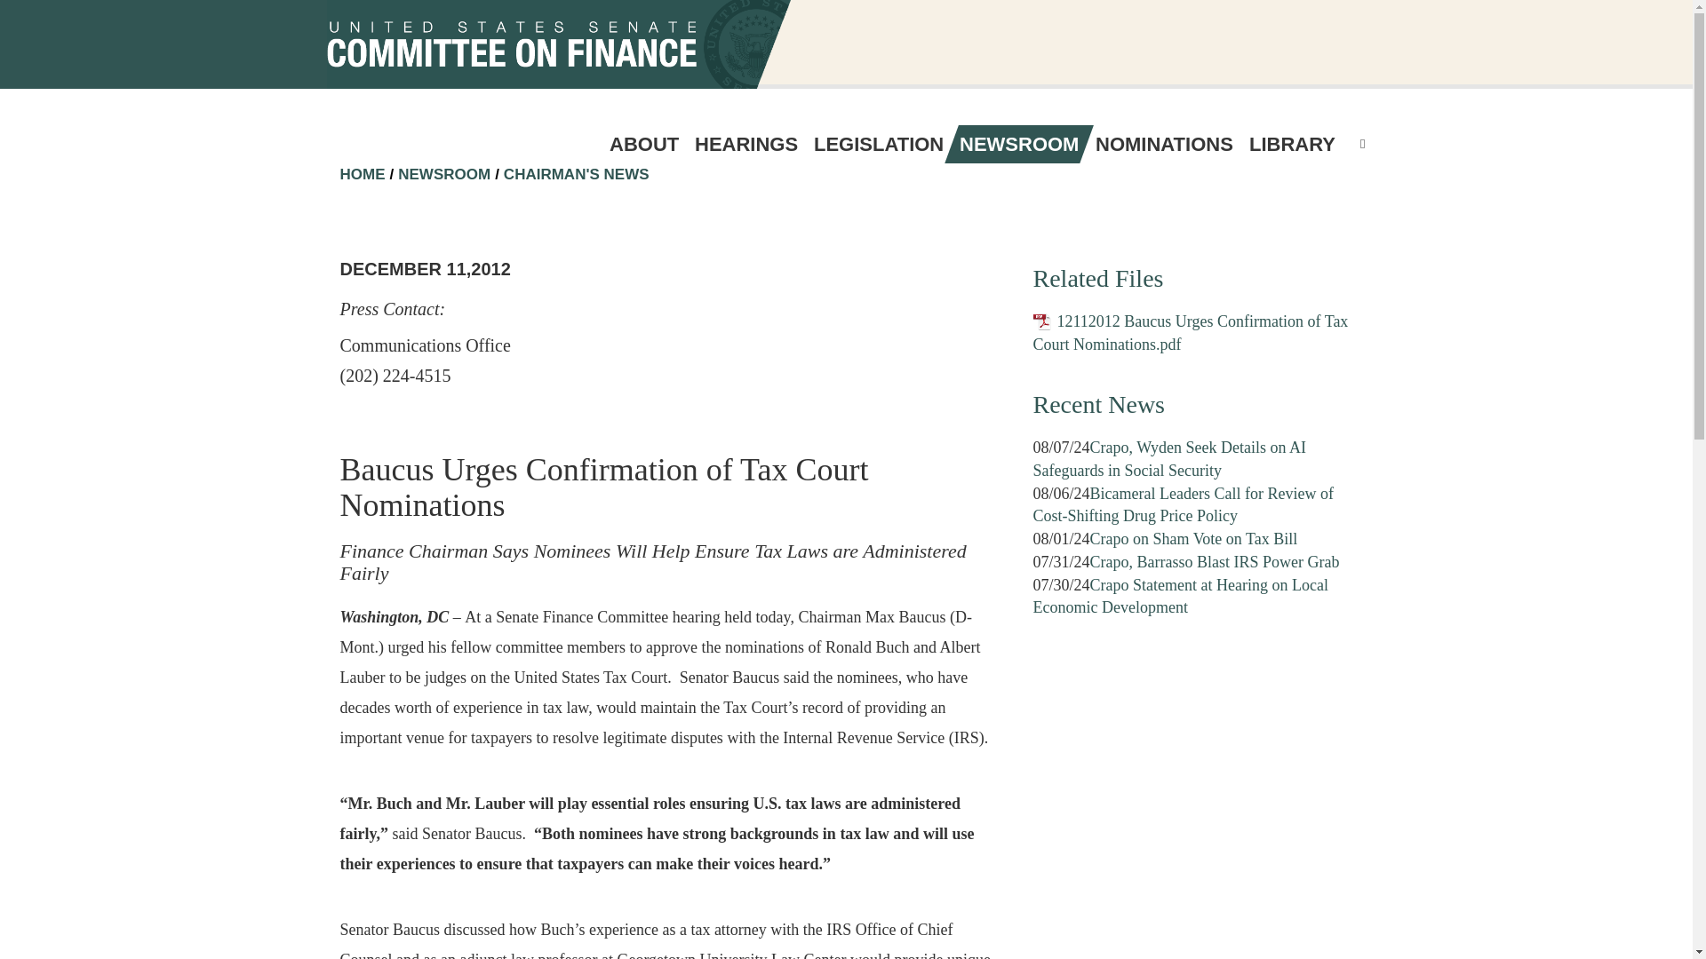 The width and height of the screenshot is (1706, 959). I want to click on LEGISLATION, so click(878, 144).